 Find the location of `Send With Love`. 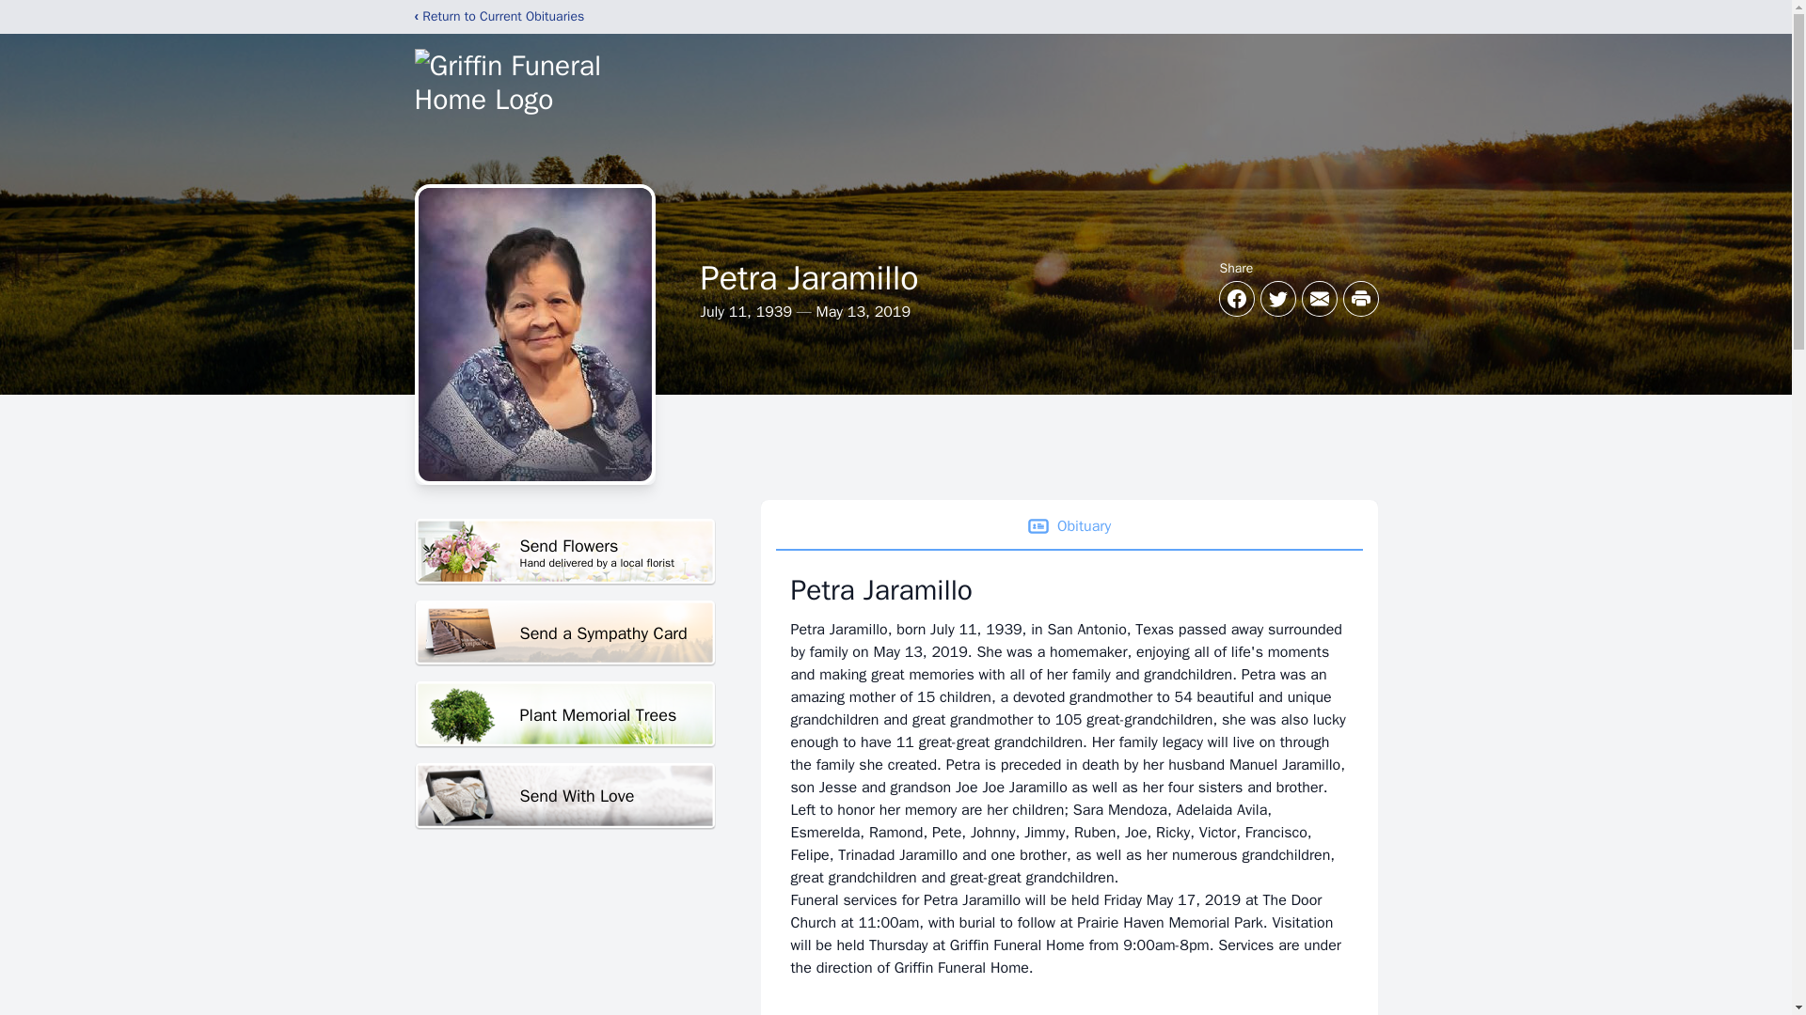

Send With Love is located at coordinates (564, 633).